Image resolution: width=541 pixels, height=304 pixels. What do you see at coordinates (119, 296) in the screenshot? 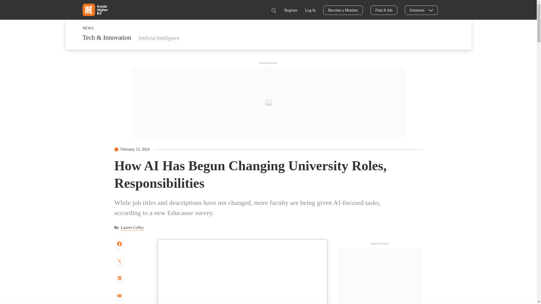
I see `share by email` at bounding box center [119, 296].